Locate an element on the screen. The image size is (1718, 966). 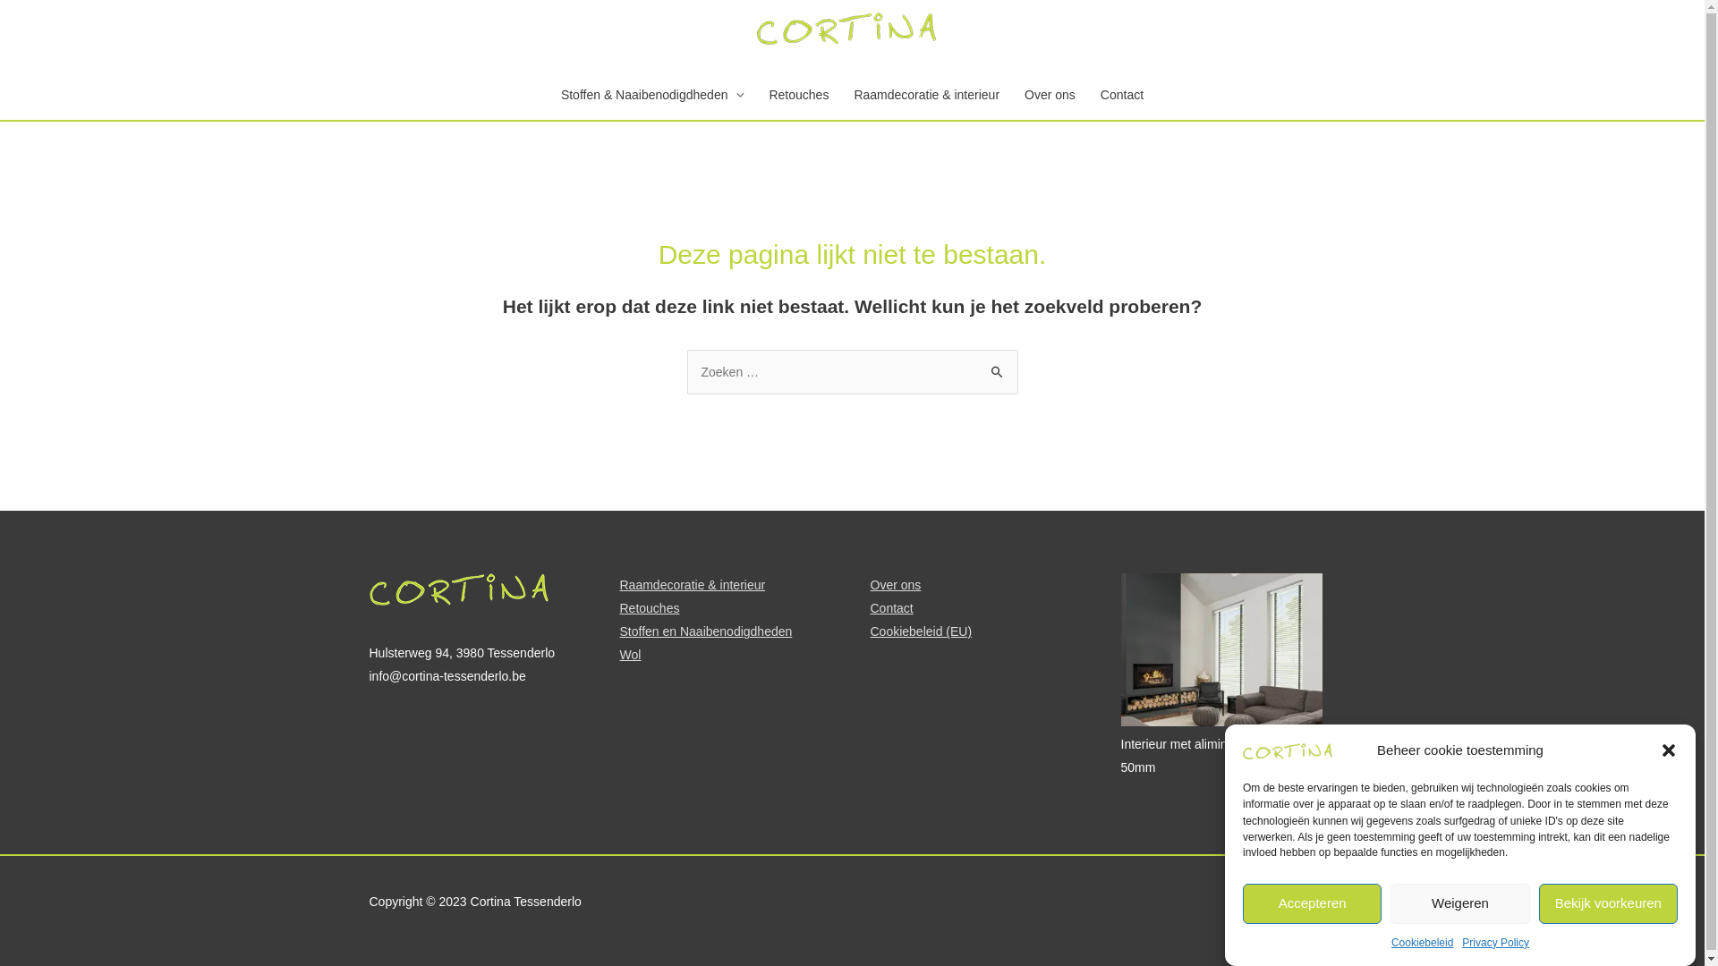
Weigeren is located at coordinates (1460, 903).